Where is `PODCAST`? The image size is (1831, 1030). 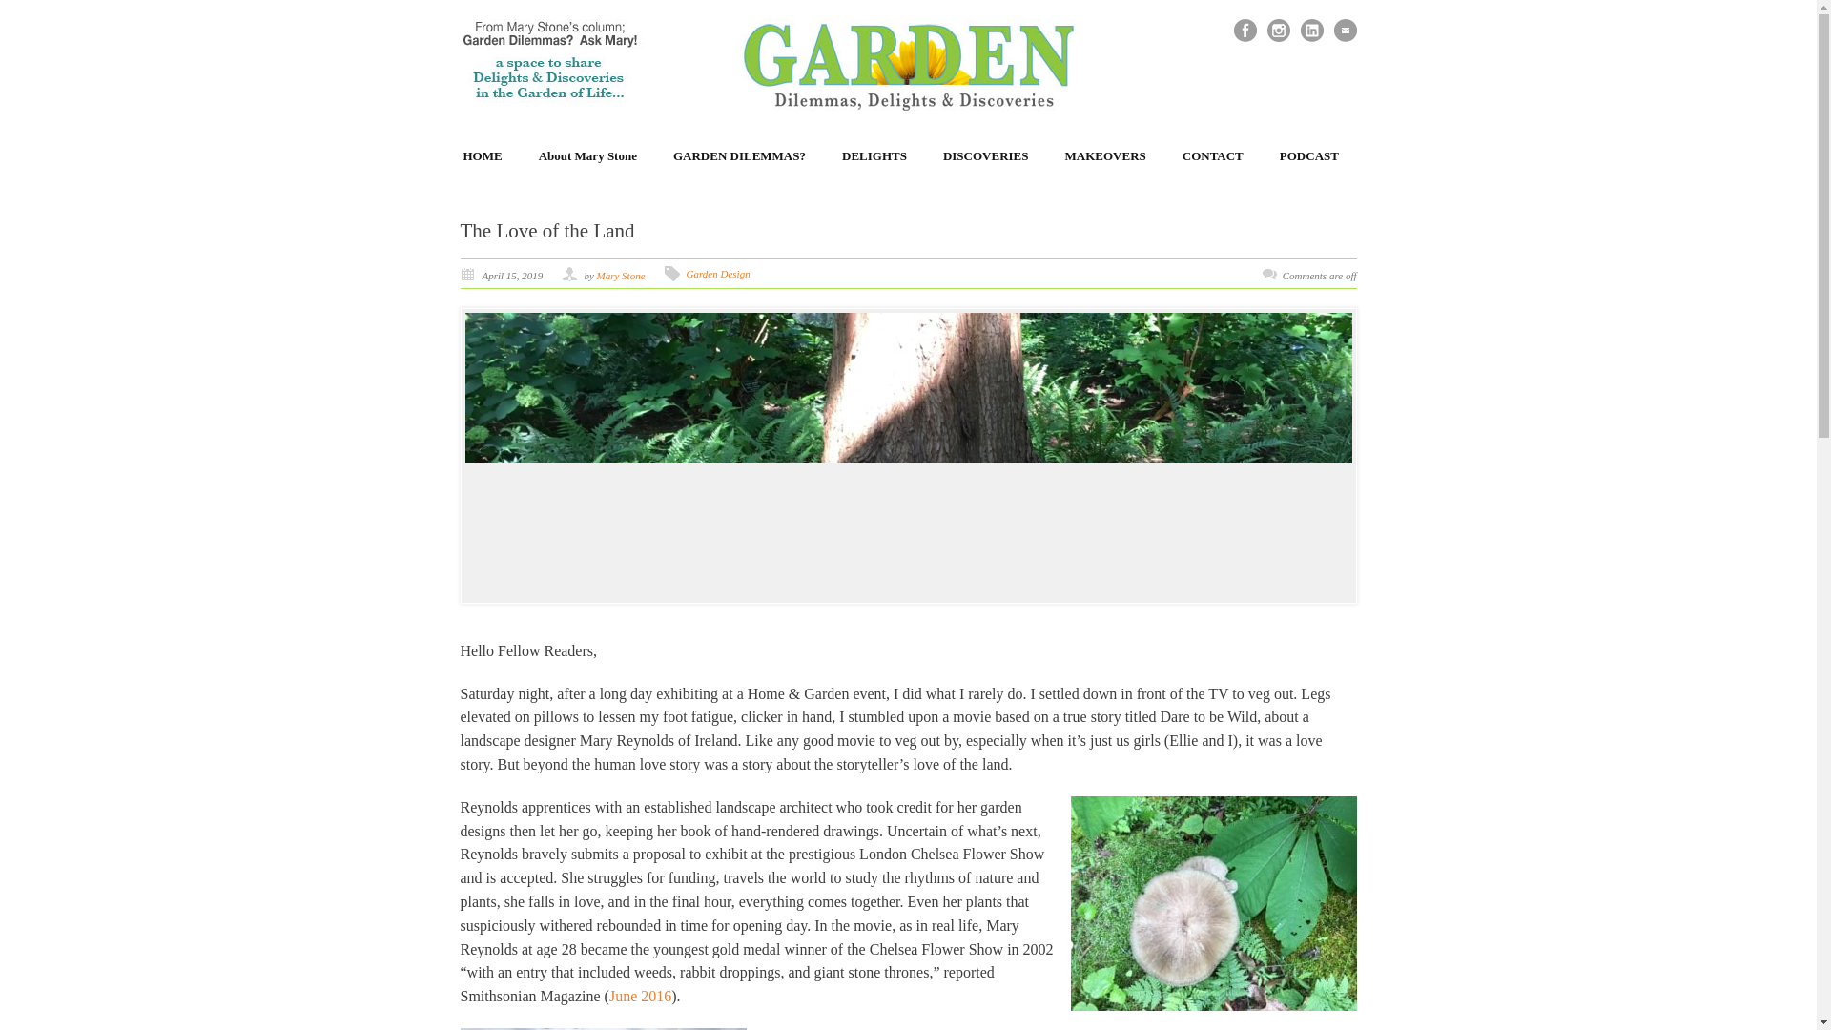 PODCAST is located at coordinates (1308, 156).